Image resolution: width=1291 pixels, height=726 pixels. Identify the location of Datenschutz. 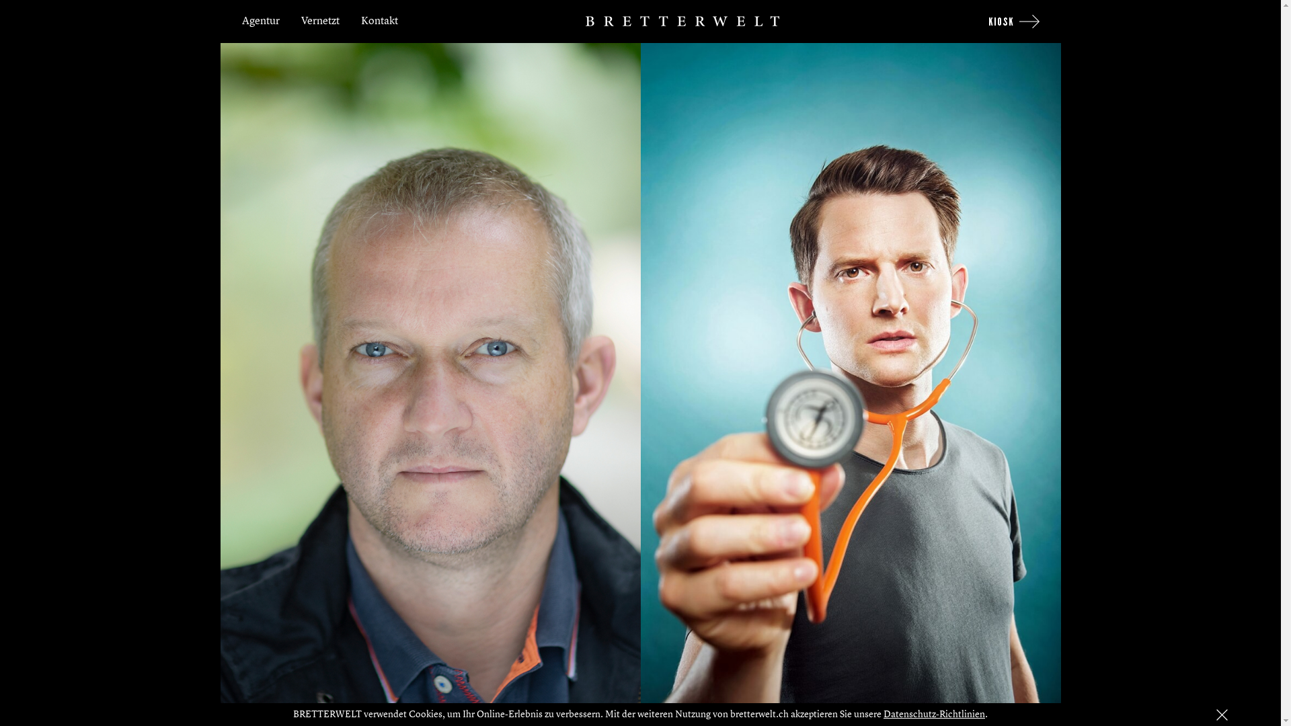
(1253, 715).